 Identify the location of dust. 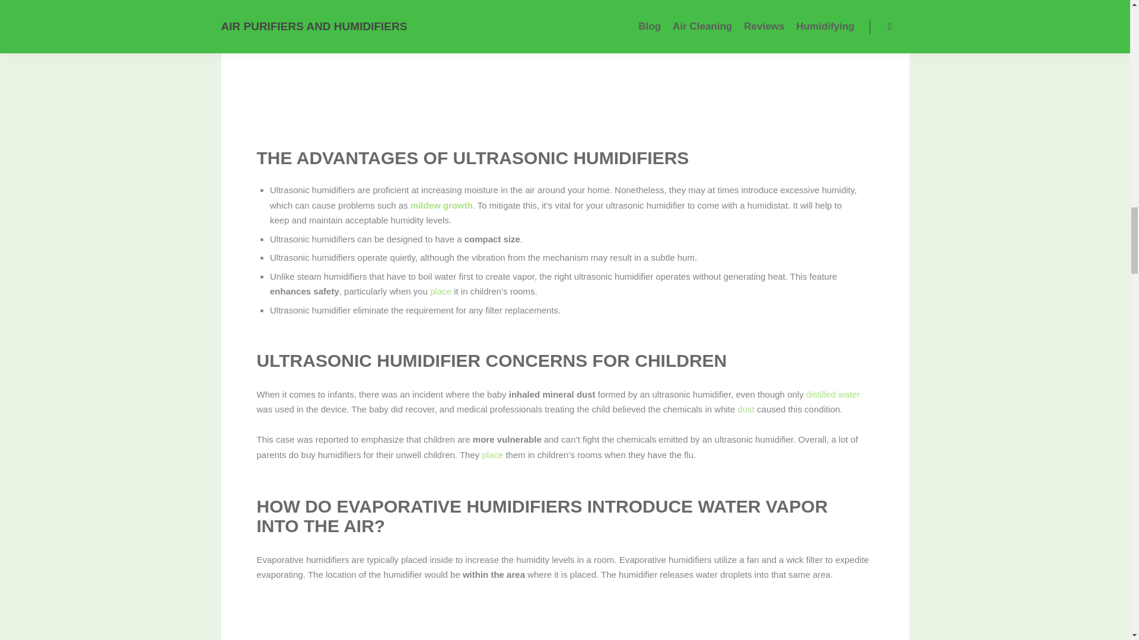
(746, 409).